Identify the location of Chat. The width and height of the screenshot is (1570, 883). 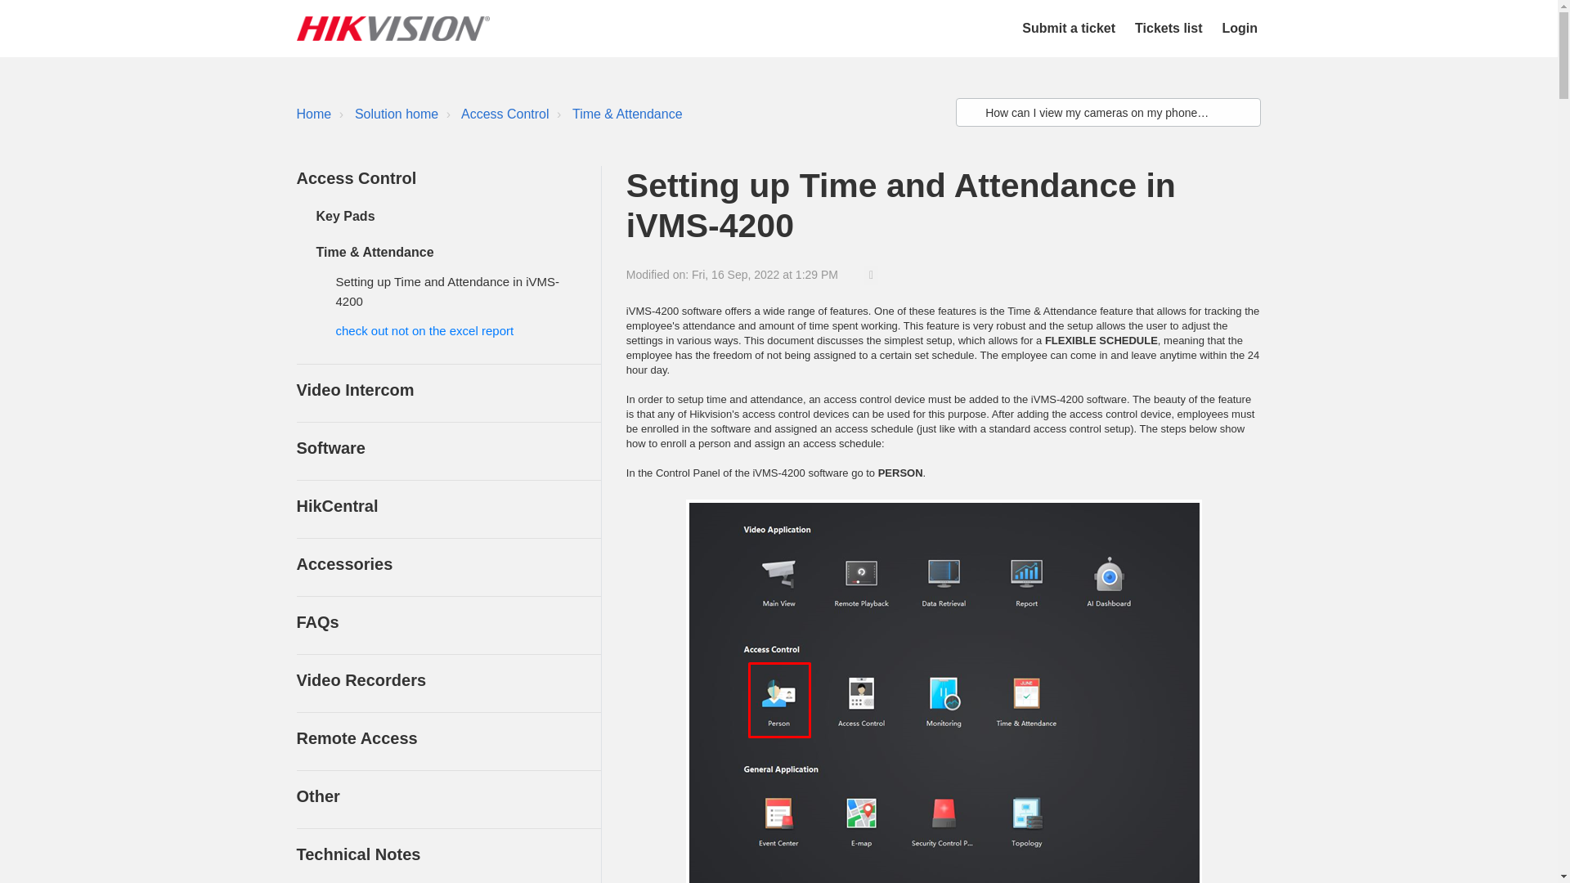
(1516, 840).